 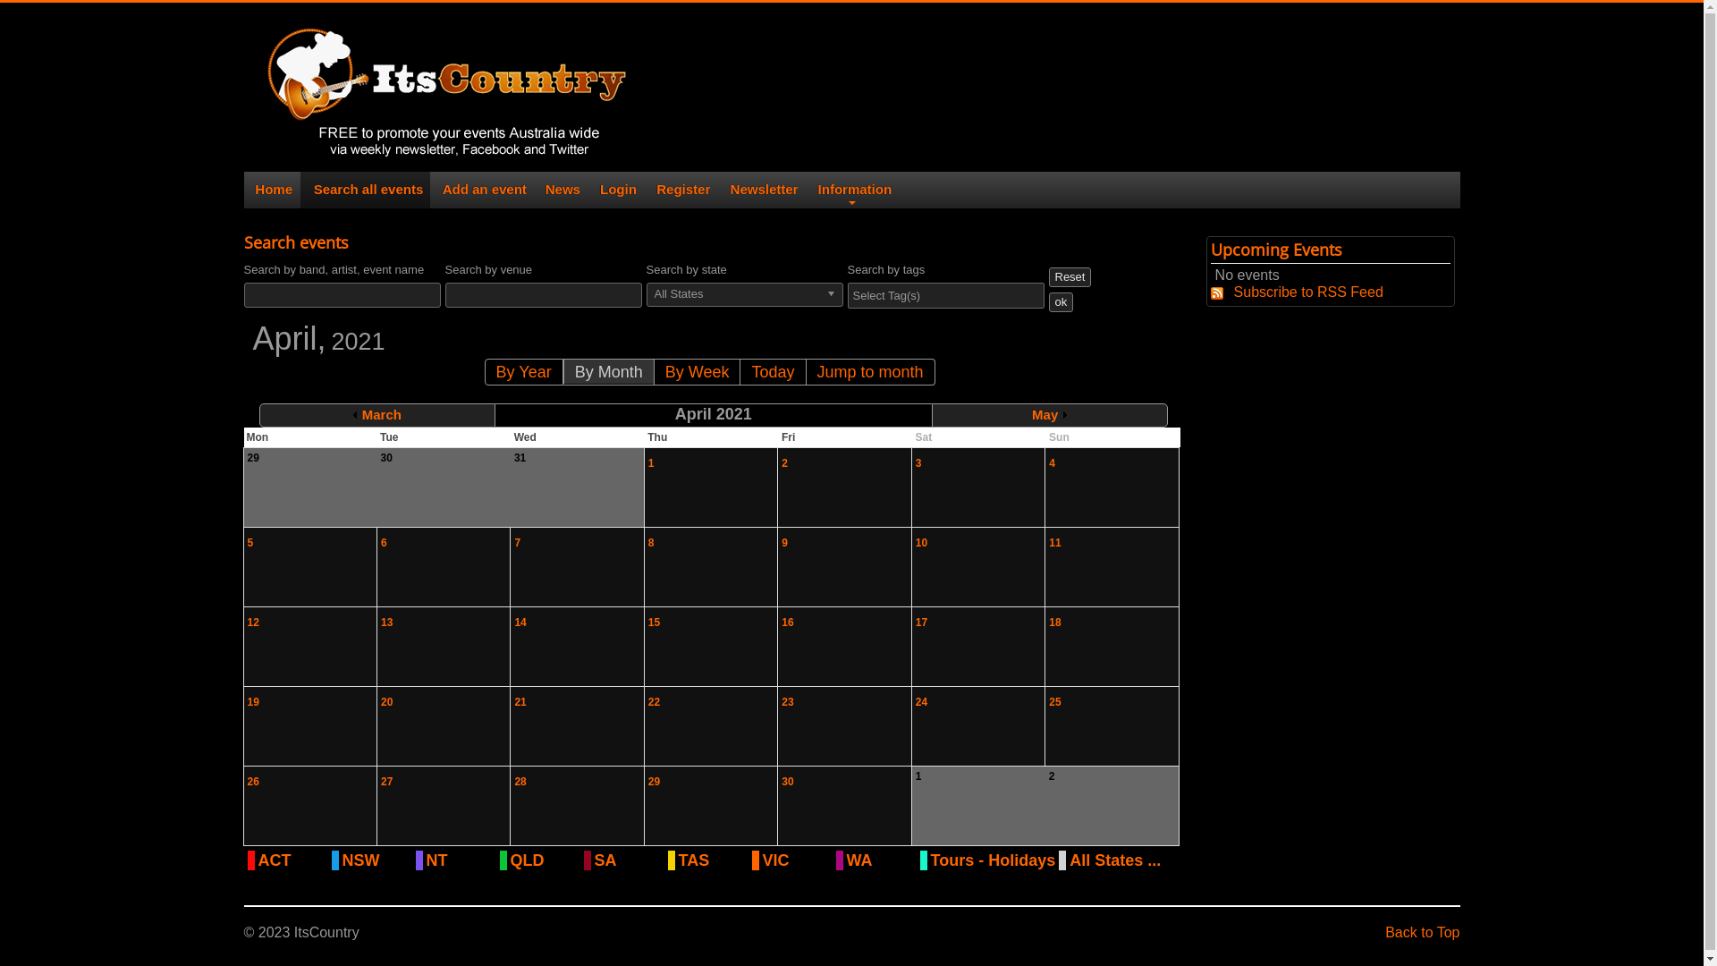 I want to click on Home, so click(x=272, y=190).